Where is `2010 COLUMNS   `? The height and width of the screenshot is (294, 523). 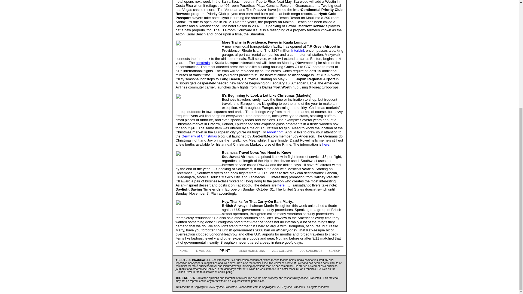 2010 COLUMNS    is located at coordinates (281, 250).